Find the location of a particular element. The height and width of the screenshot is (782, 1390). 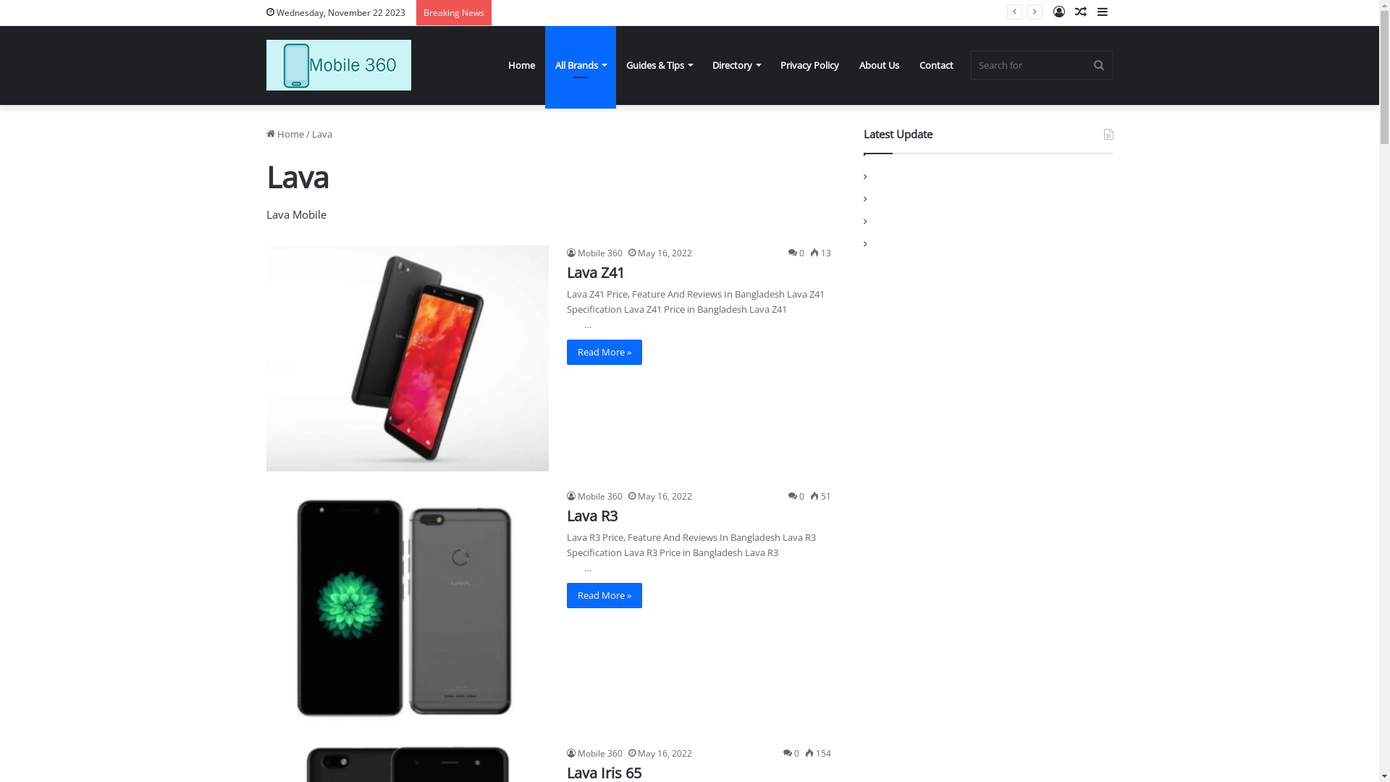

Guides & Tips is located at coordinates (658, 65).